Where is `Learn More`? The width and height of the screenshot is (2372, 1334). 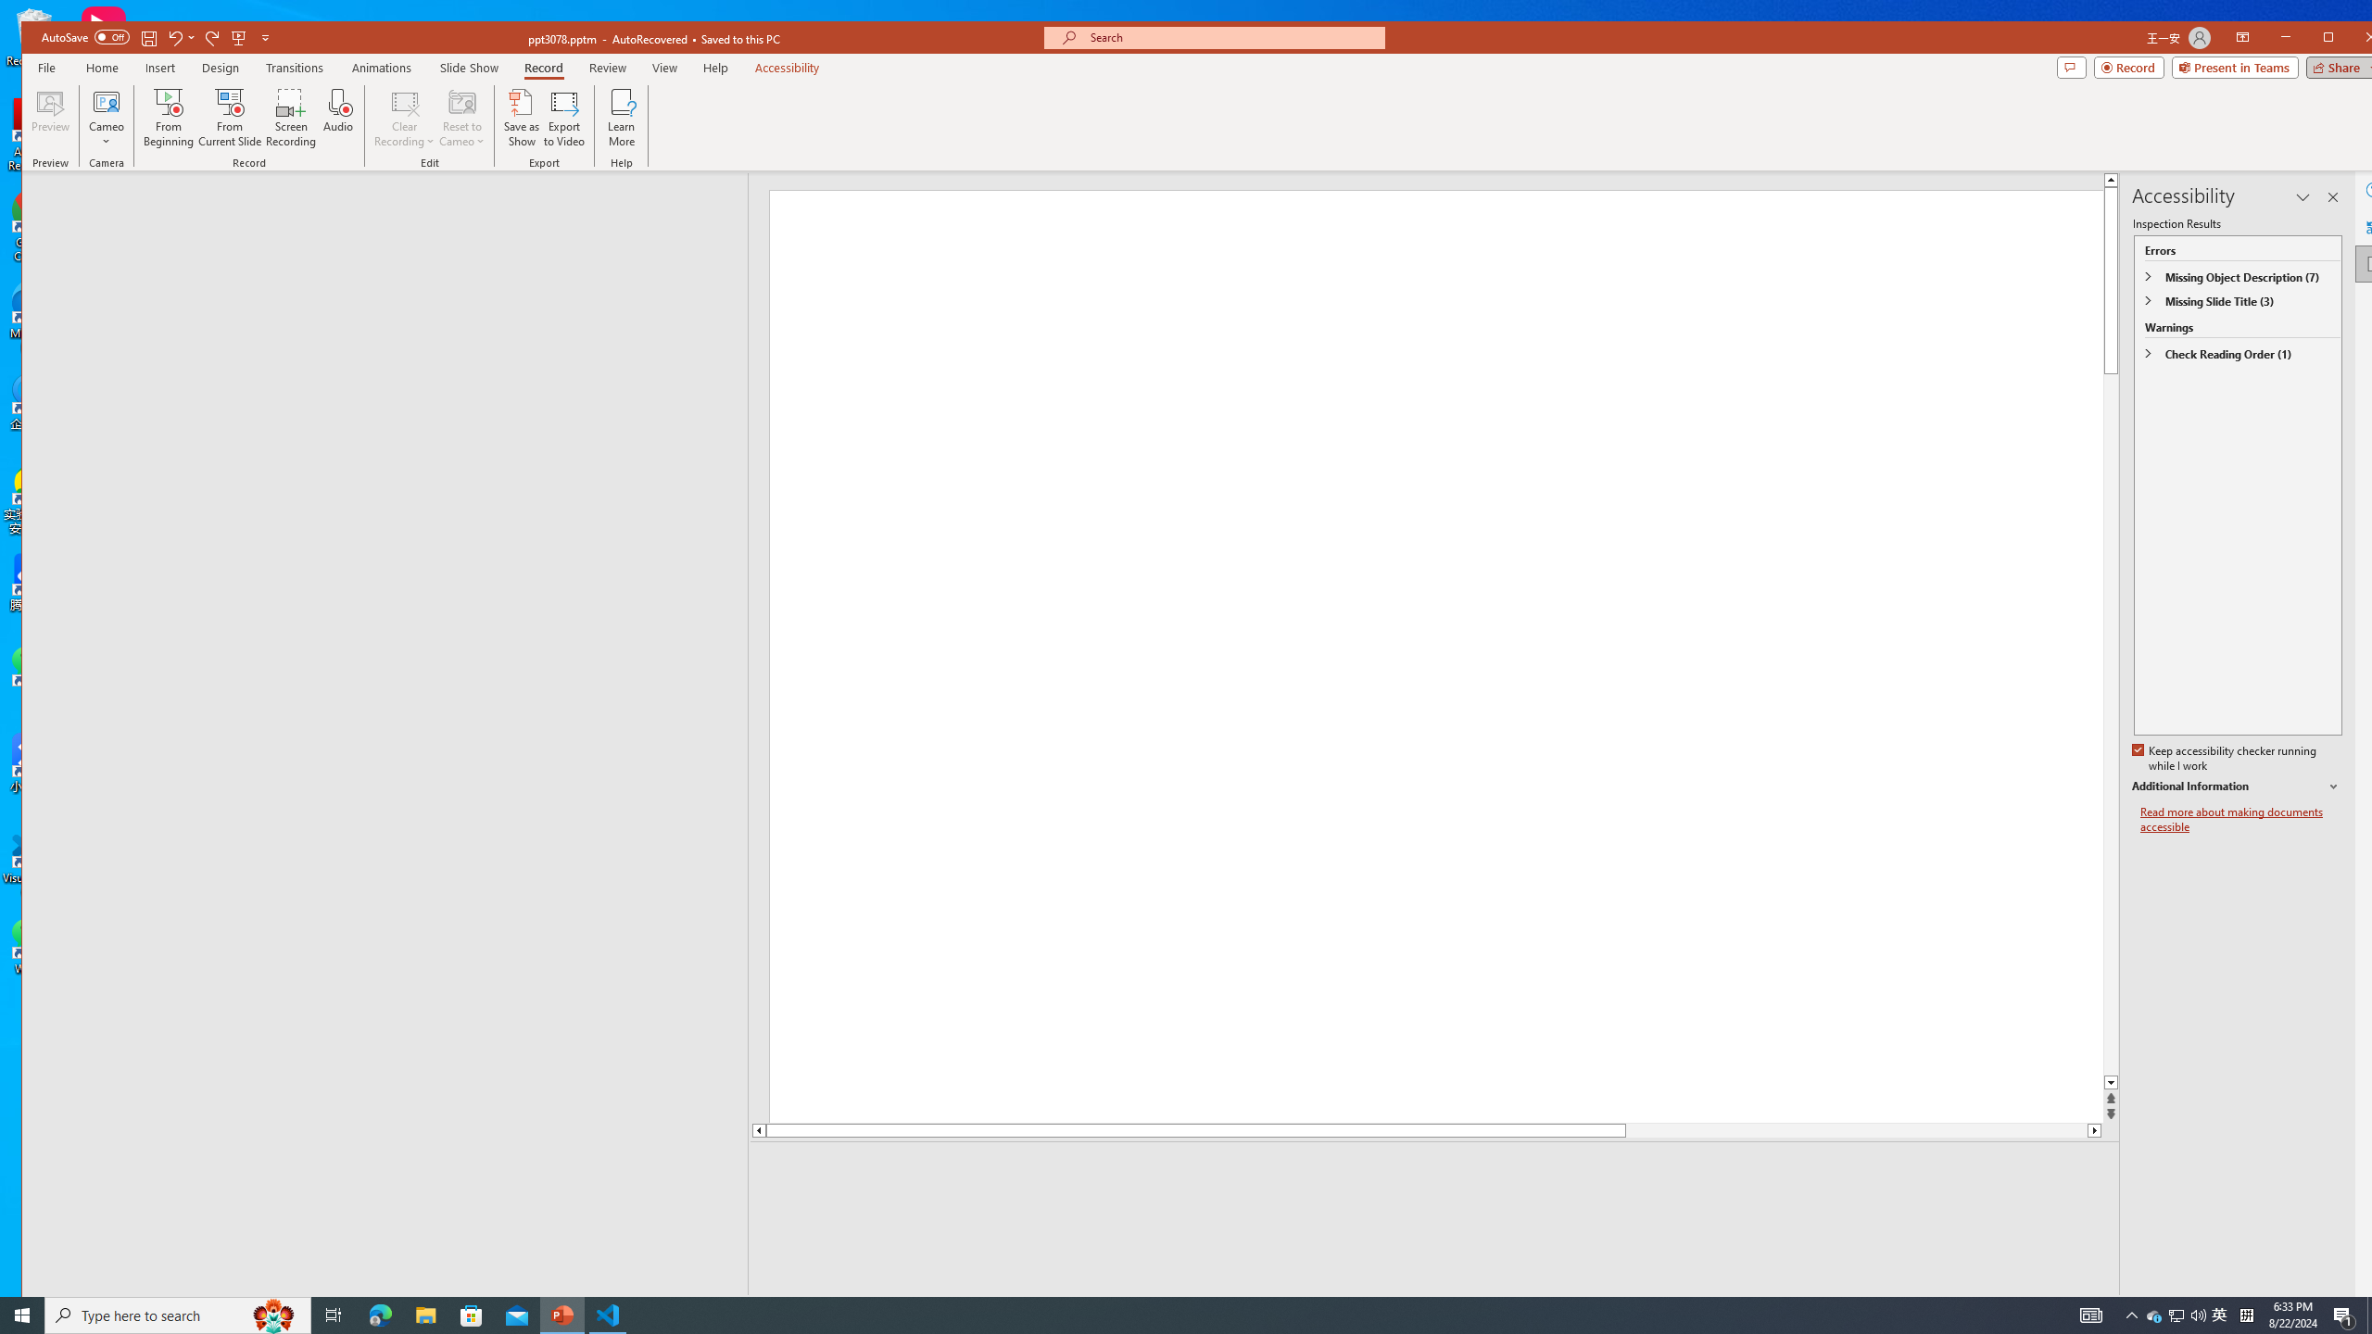 Learn More is located at coordinates (621, 118).